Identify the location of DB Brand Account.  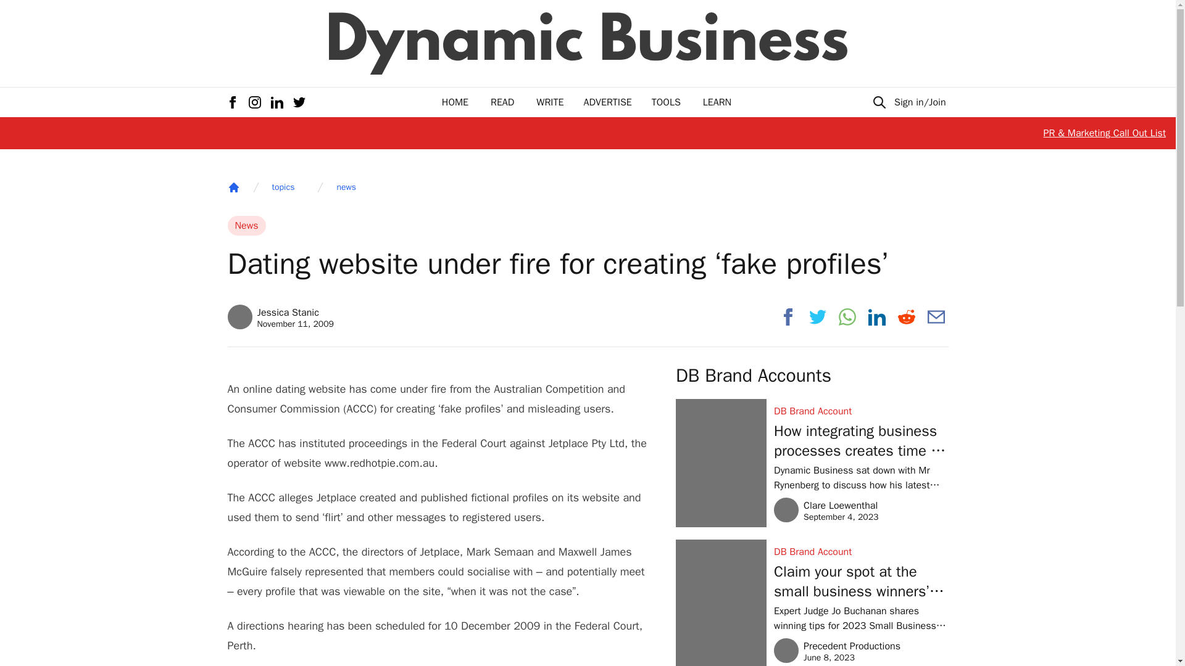
(455, 102).